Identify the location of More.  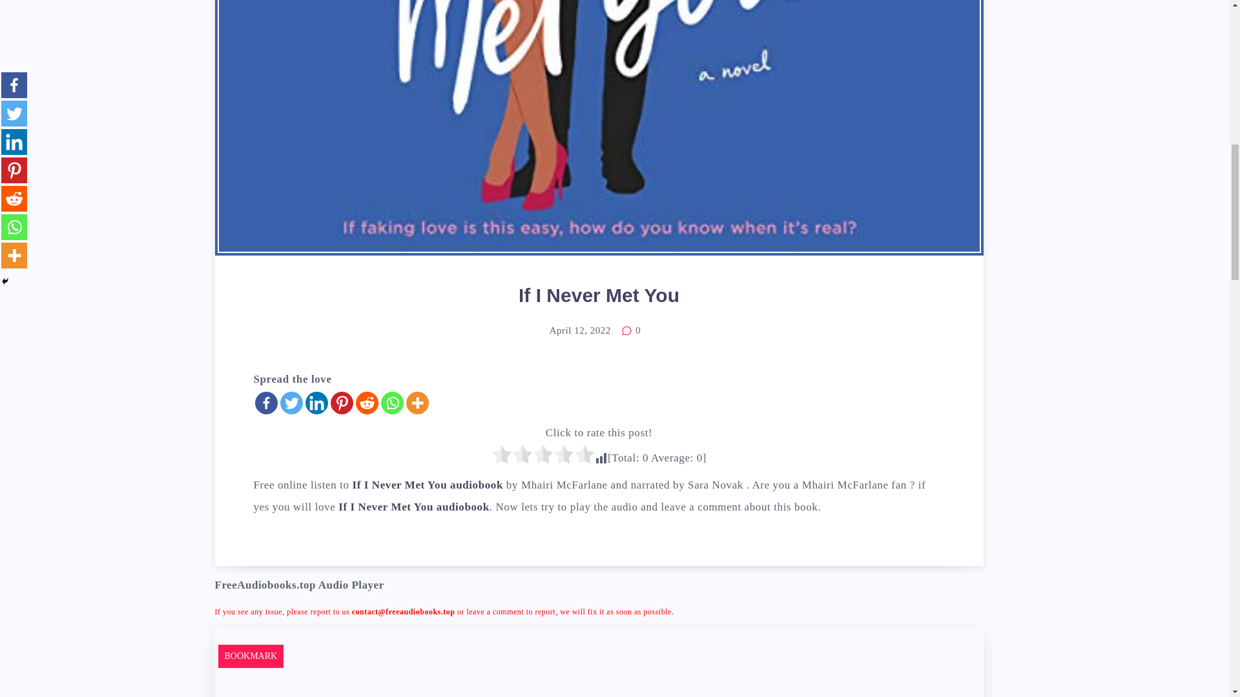
(416, 403).